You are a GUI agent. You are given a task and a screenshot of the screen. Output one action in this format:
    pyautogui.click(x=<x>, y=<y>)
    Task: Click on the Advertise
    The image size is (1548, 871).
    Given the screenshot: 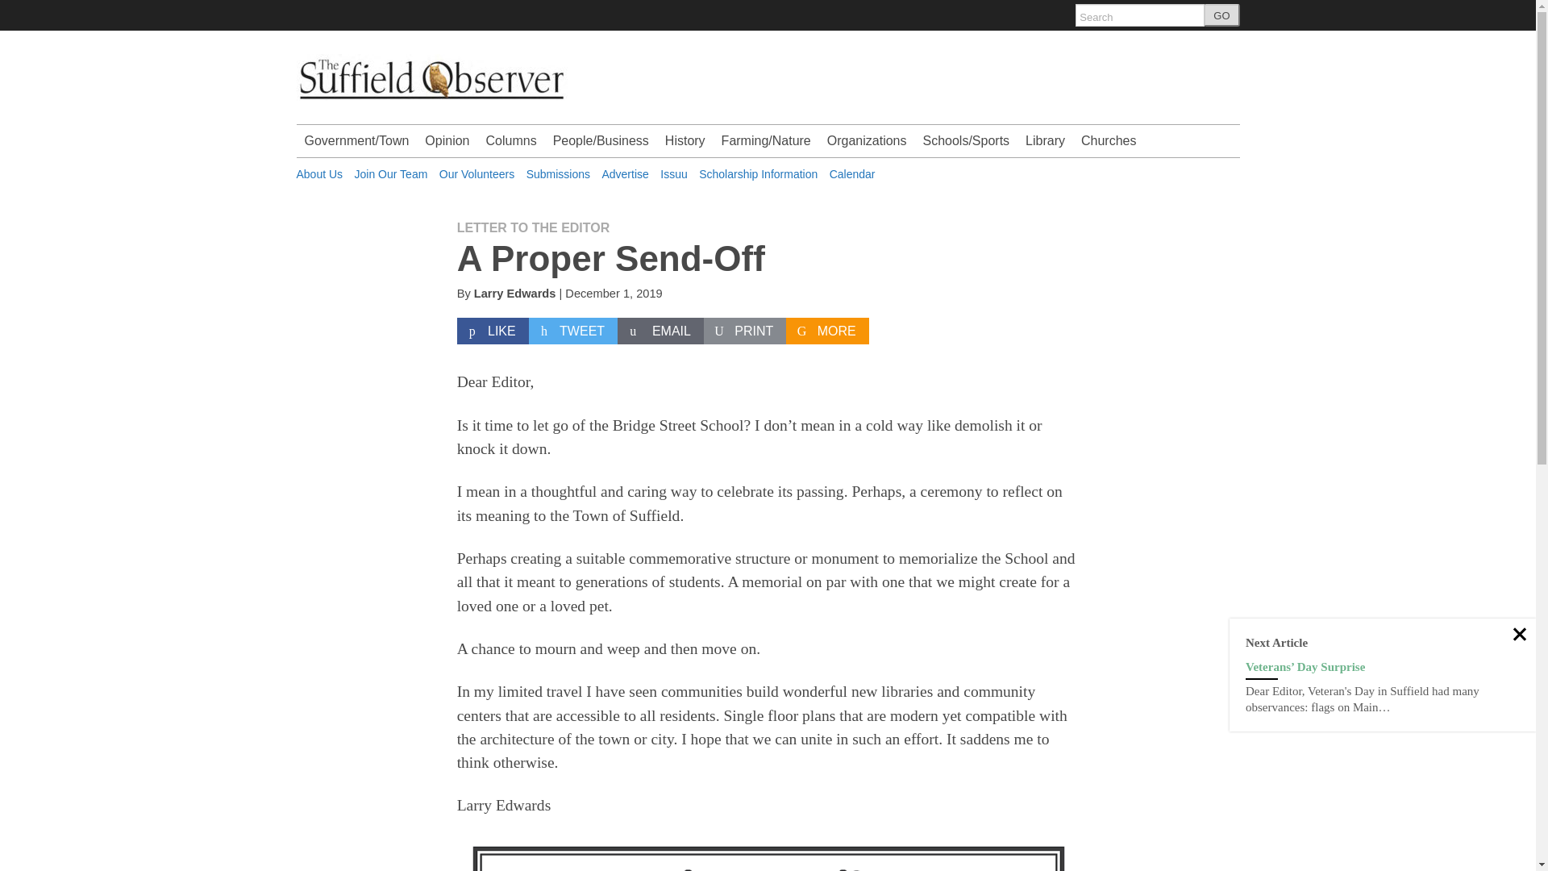 What is the action you would take?
    pyautogui.click(x=625, y=174)
    